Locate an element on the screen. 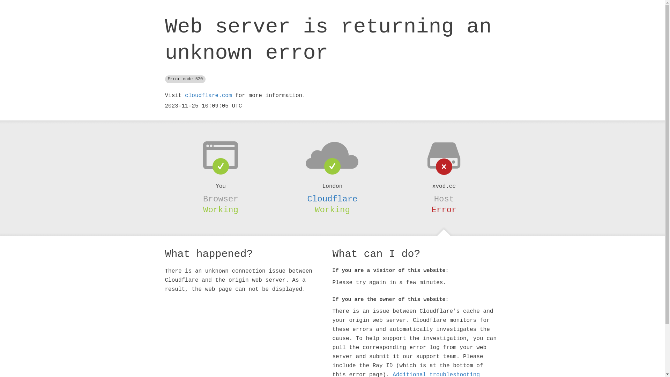 The height and width of the screenshot is (377, 670). cloudflare.com is located at coordinates (208, 96).